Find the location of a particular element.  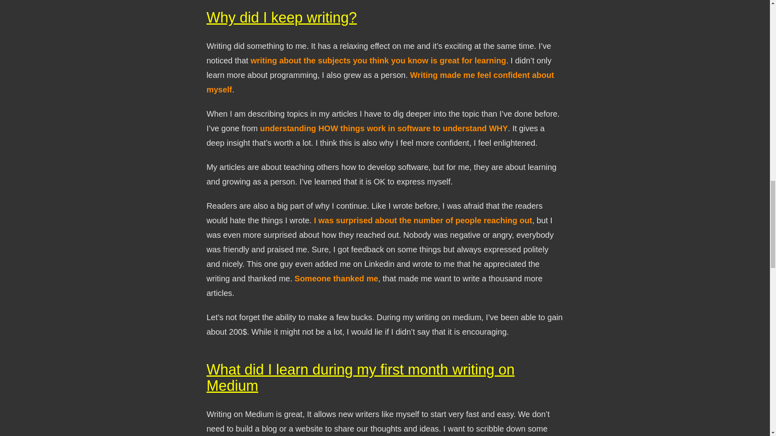

What did I learn during my first month writing on Medium is located at coordinates (360, 378).